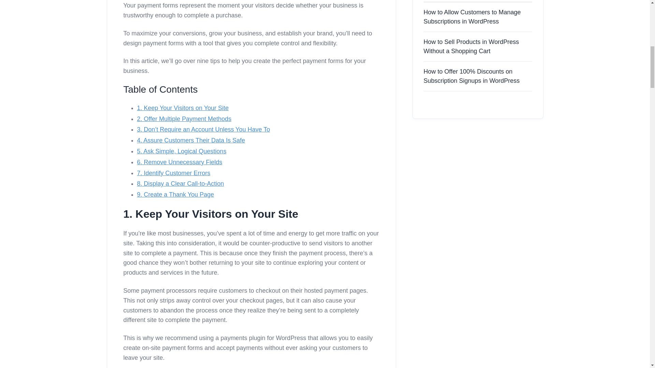 The width and height of the screenshot is (655, 368). Describe the element at coordinates (191, 140) in the screenshot. I see `4. Assure Customers Their Data Is Safe` at that location.